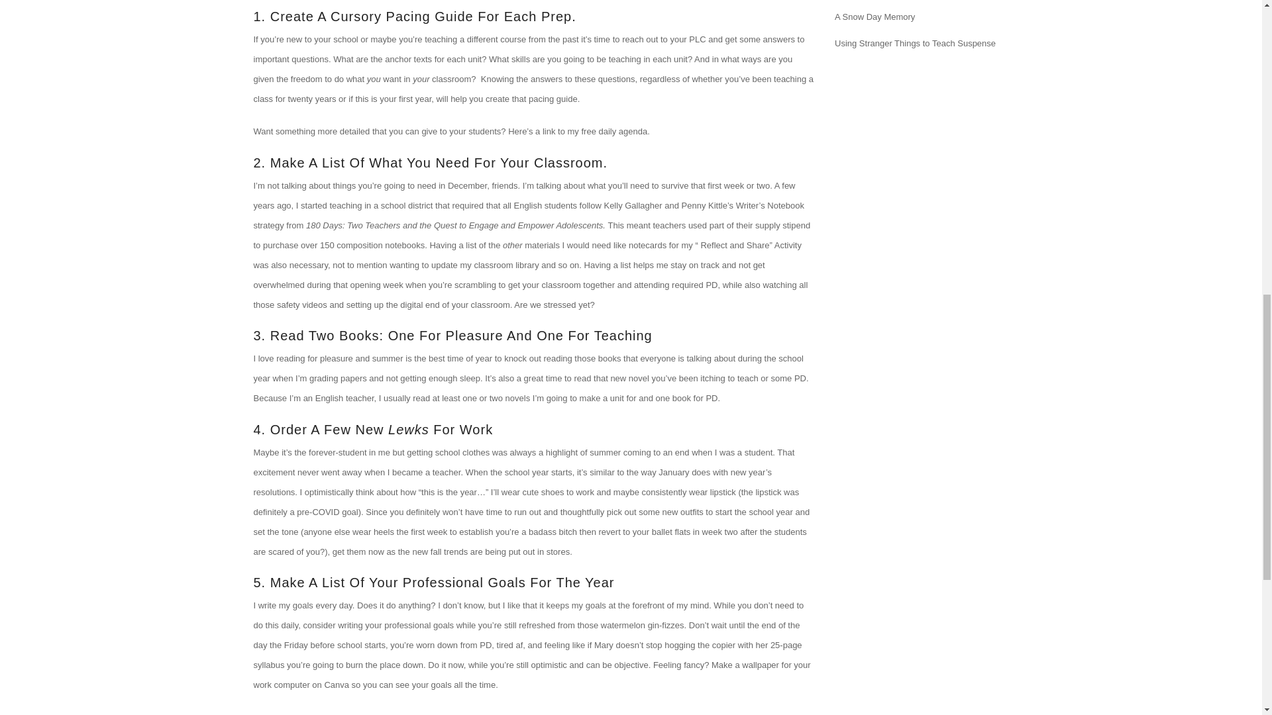 The width and height of the screenshot is (1272, 715). What do you see at coordinates (615, 131) in the screenshot?
I see `free daily agenda.` at bounding box center [615, 131].